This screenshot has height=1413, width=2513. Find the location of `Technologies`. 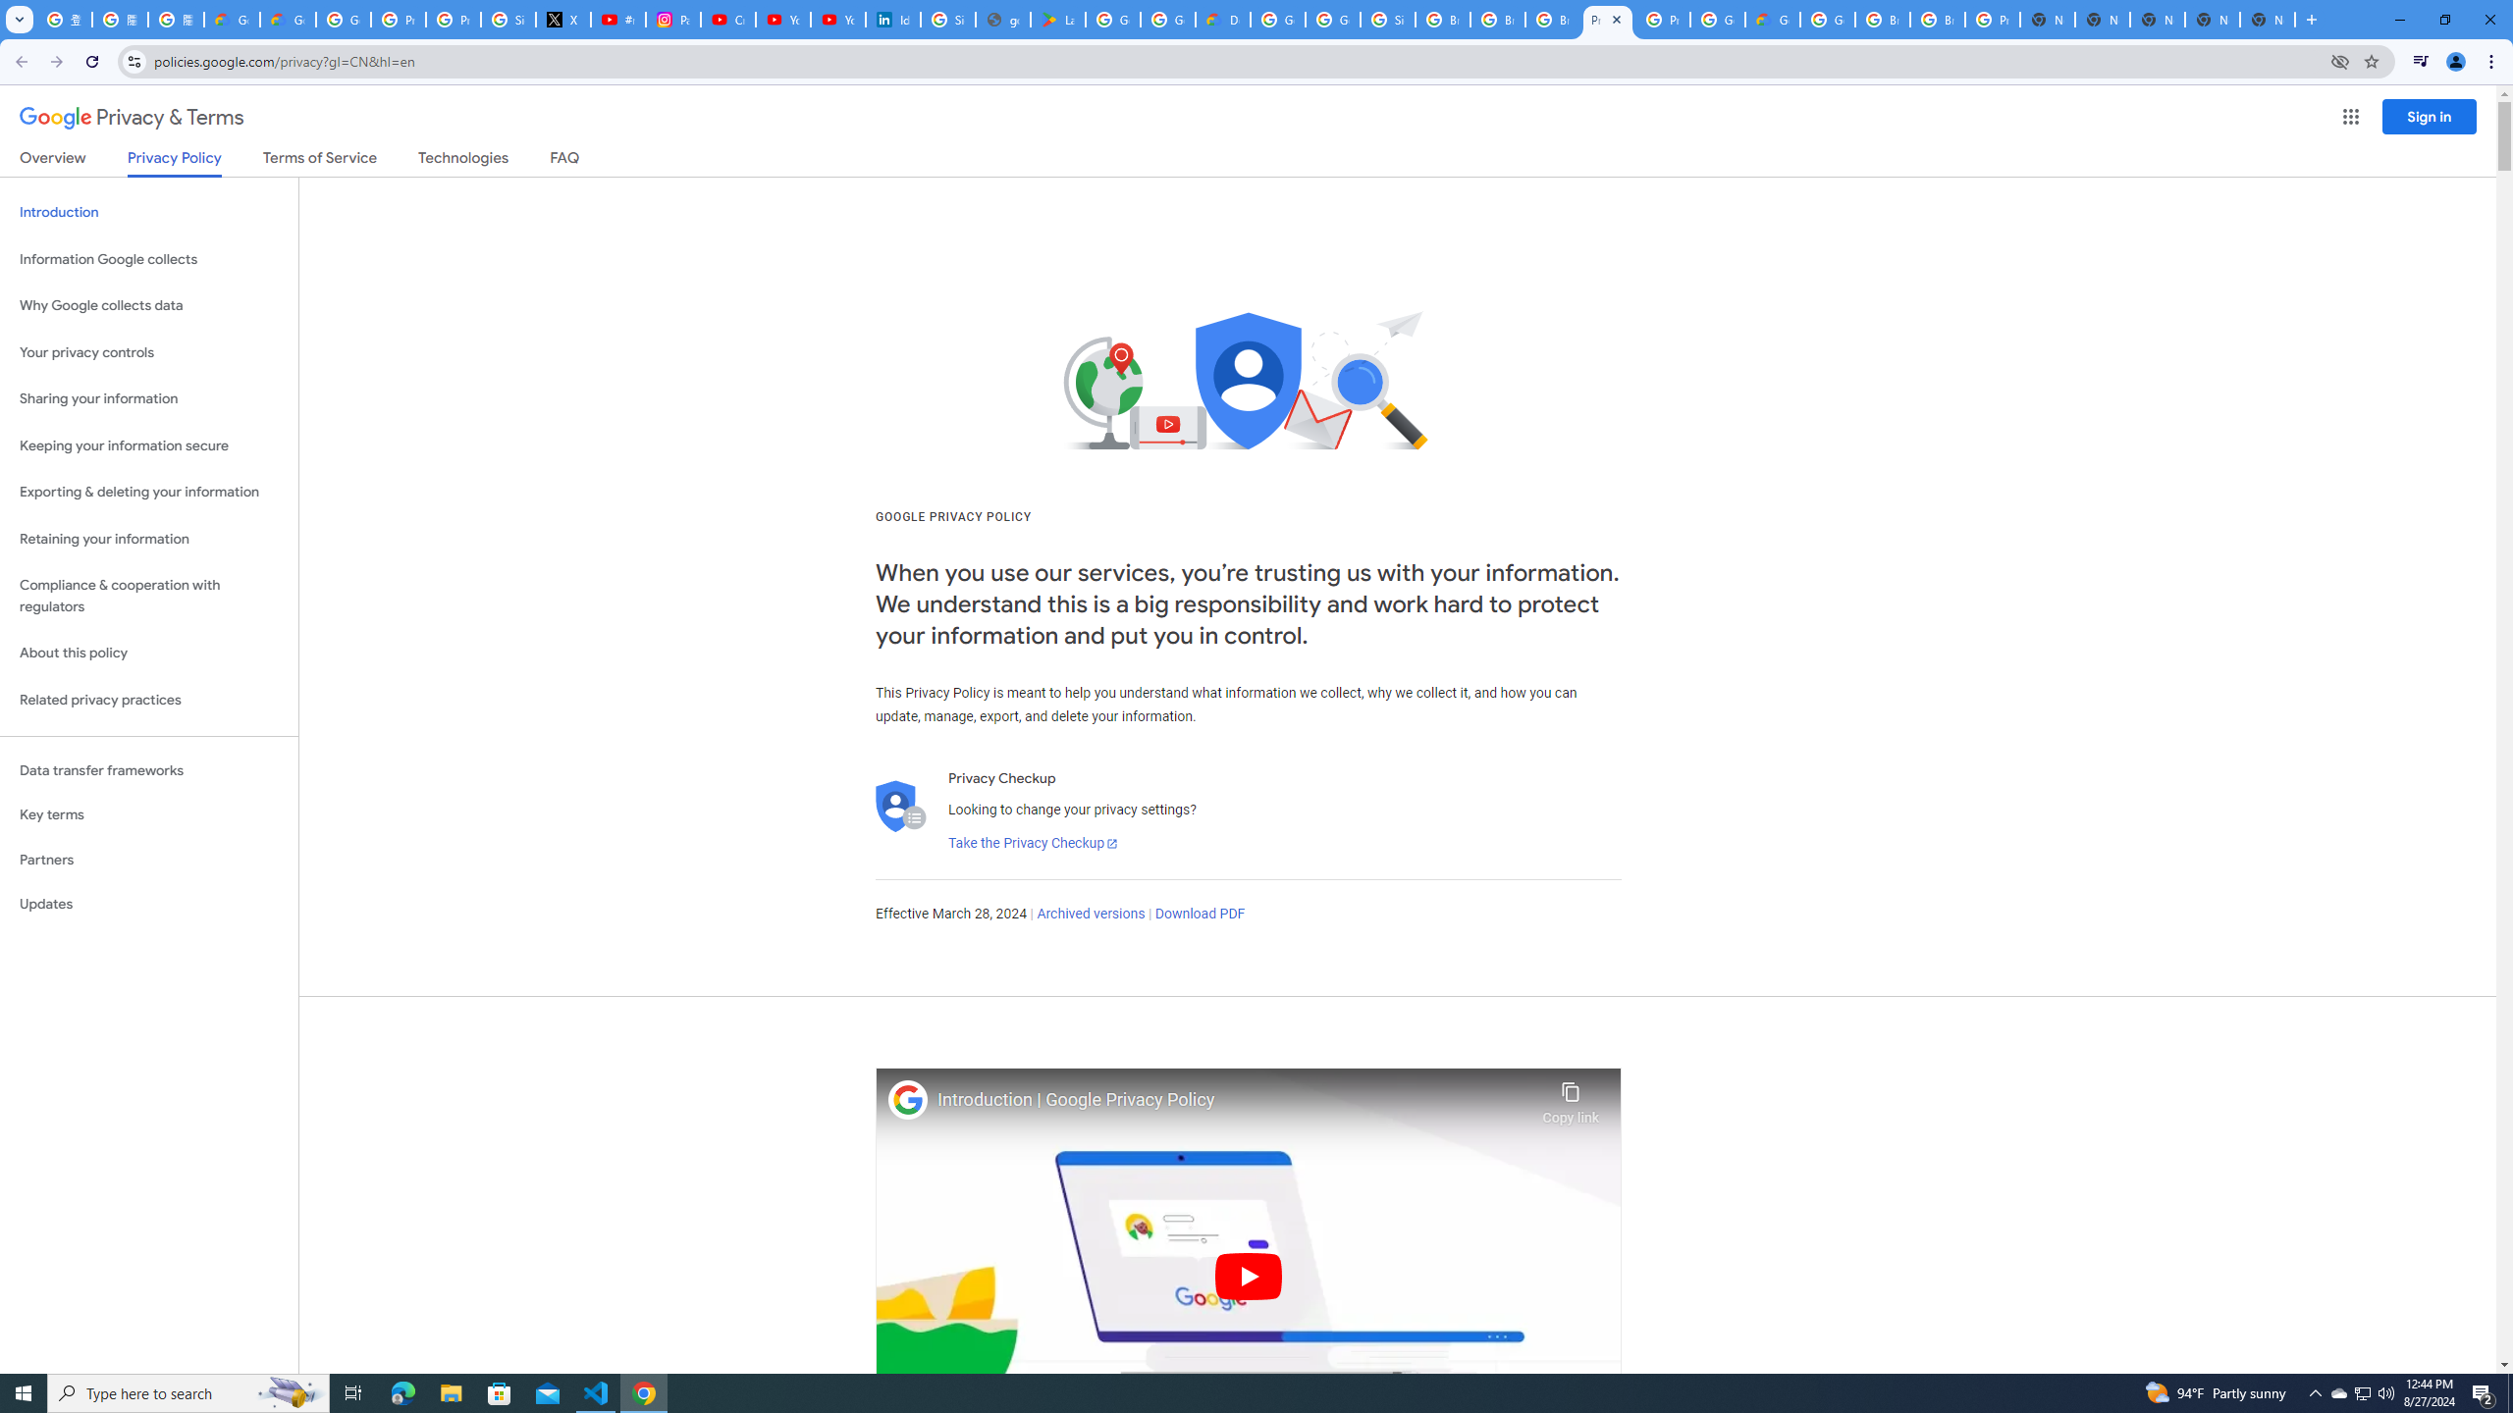

Technologies is located at coordinates (463, 161).